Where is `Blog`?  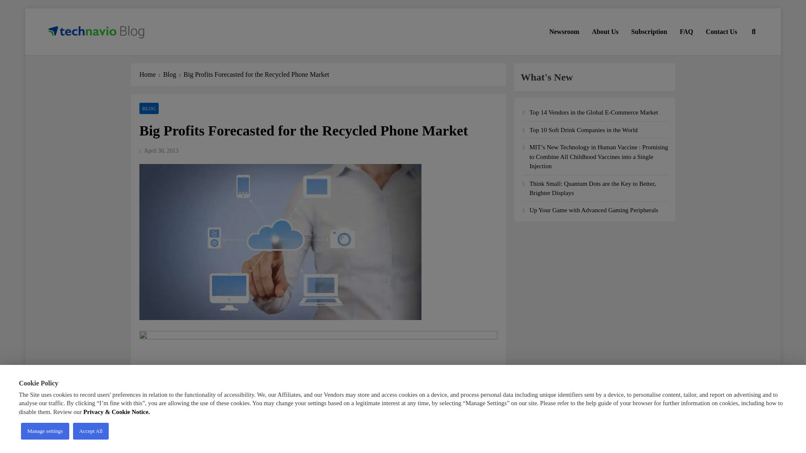 Blog is located at coordinates (173, 75).